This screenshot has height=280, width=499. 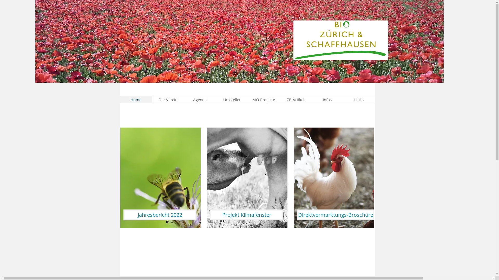 What do you see at coordinates (296, 100) in the screenshot?
I see `ZB Artikel` at bounding box center [296, 100].